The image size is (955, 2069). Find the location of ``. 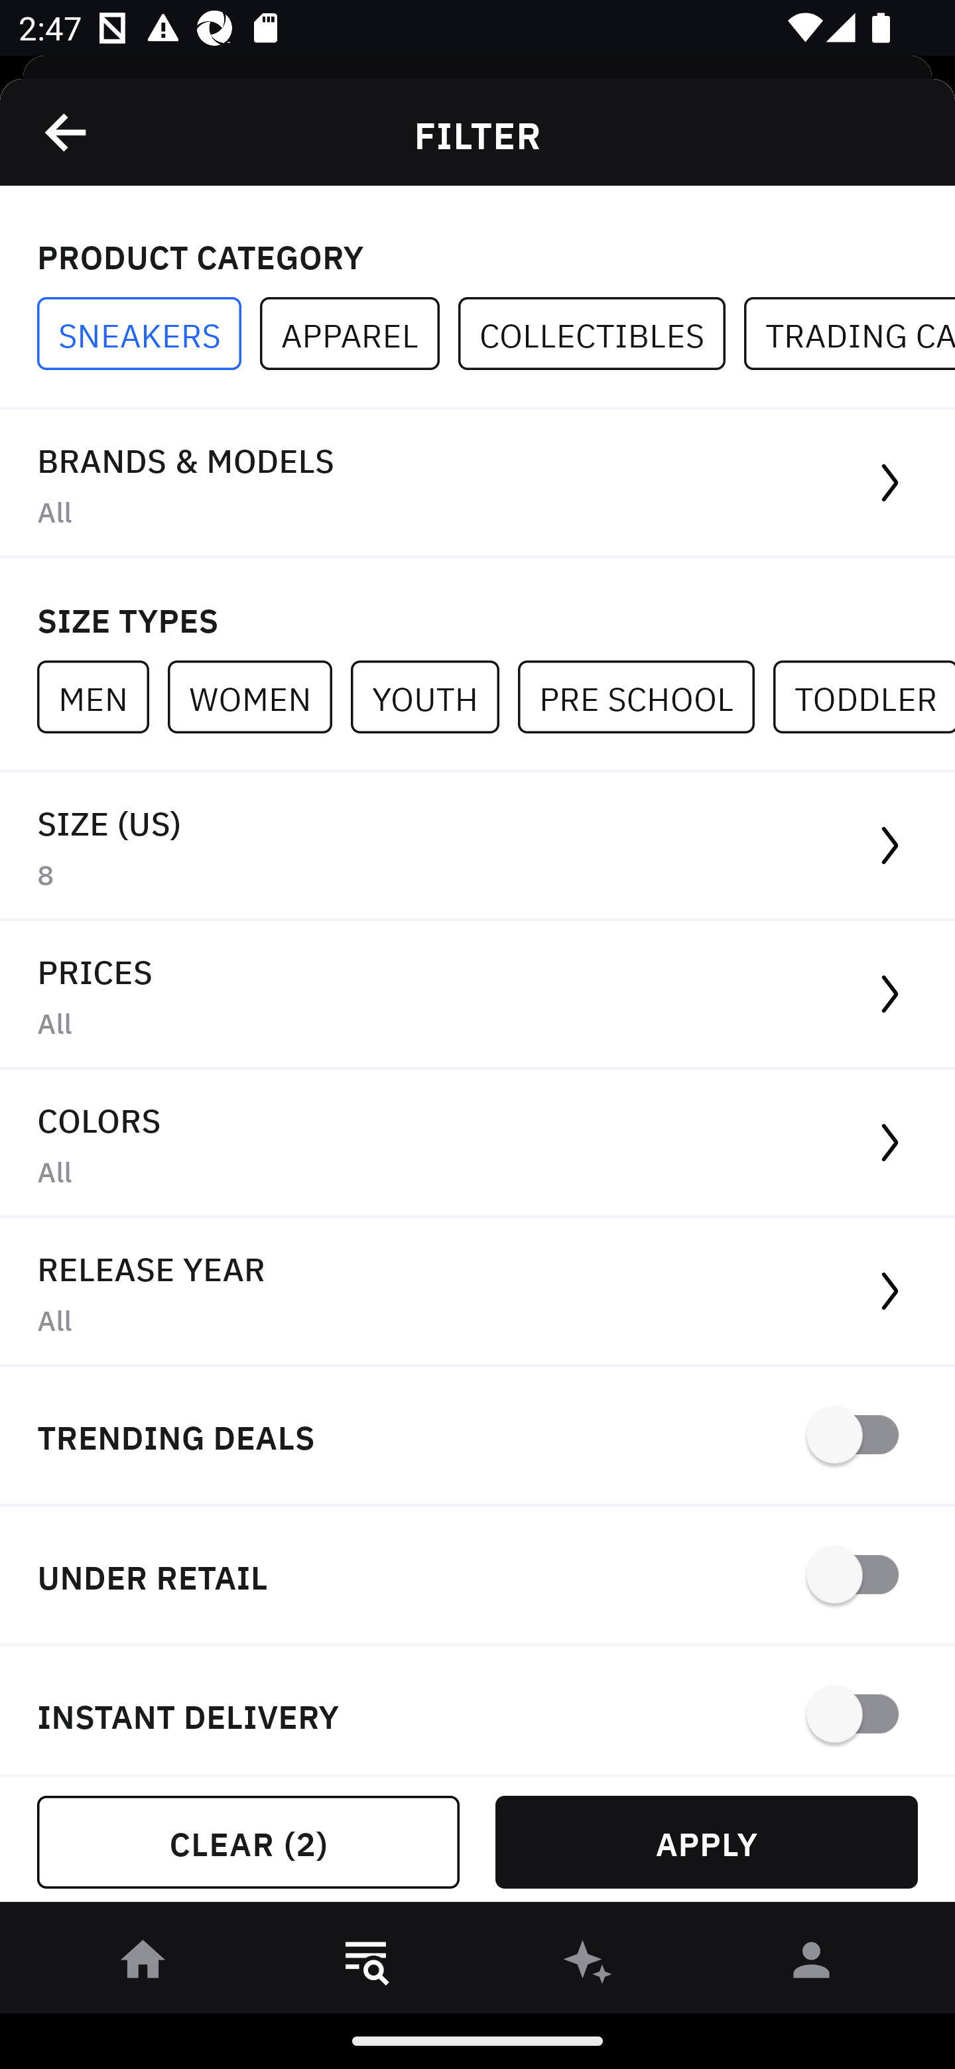

 is located at coordinates (67, 132).